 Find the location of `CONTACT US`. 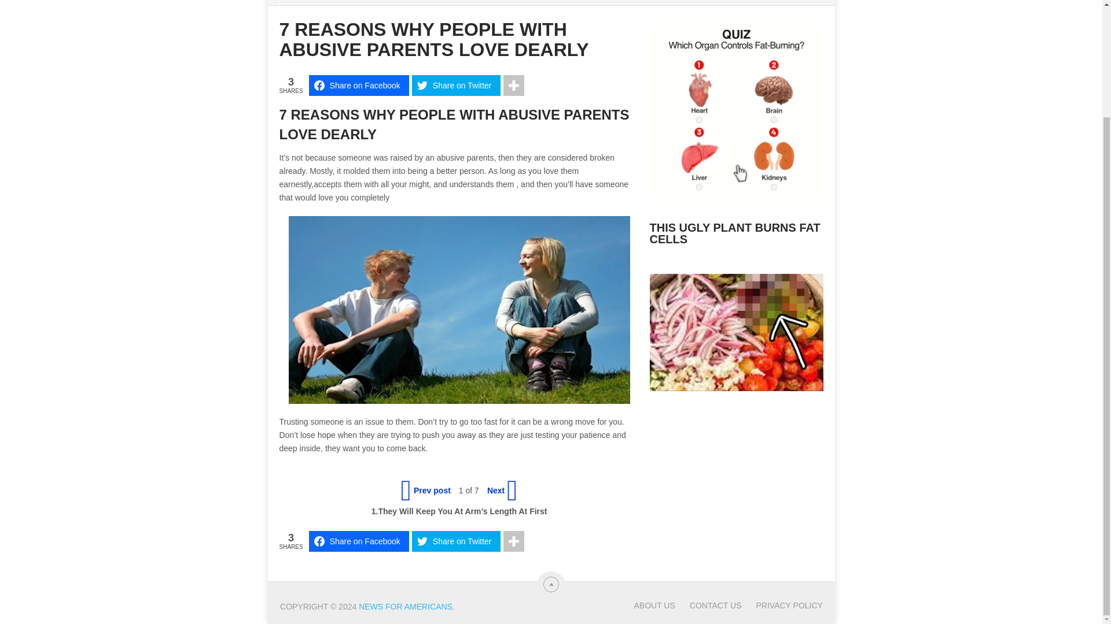

CONTACT US is located at coordinates (708, 606).